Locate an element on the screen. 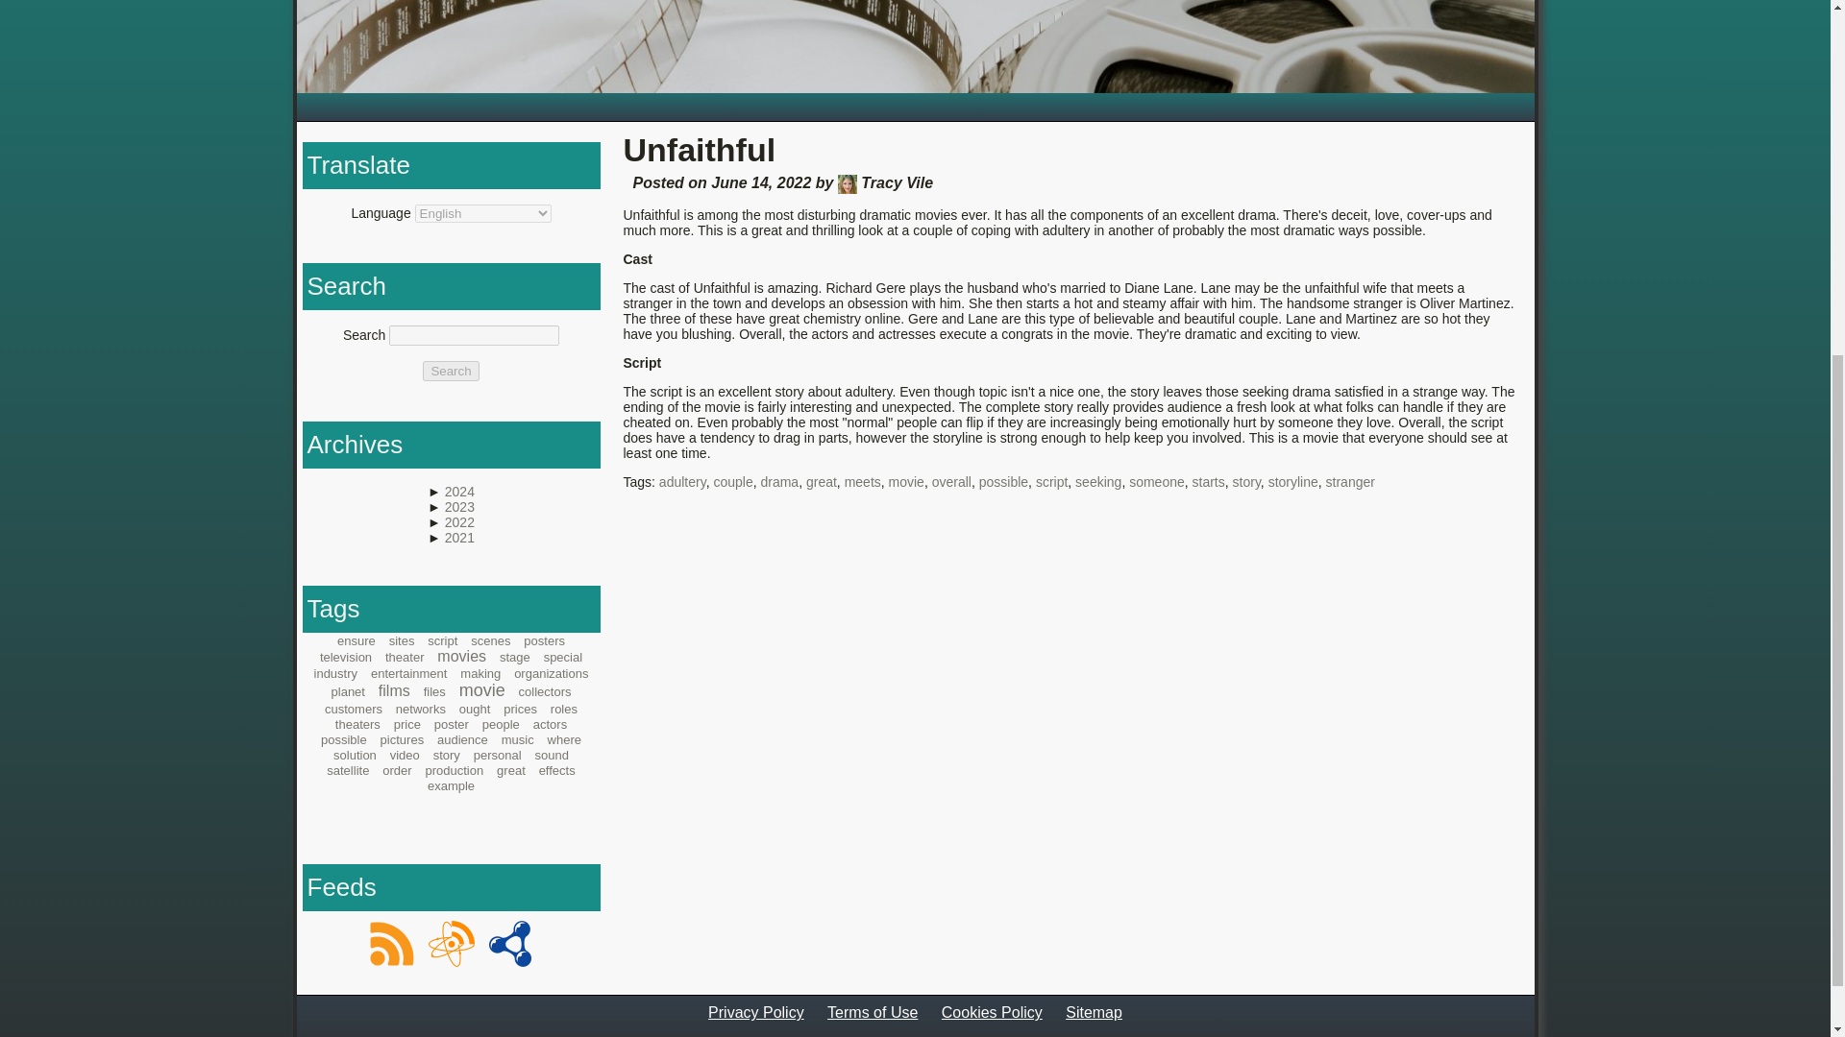 Image resolution: width=1845 pixels, height=1037 pixels. great is located at coordinates (822, 481).